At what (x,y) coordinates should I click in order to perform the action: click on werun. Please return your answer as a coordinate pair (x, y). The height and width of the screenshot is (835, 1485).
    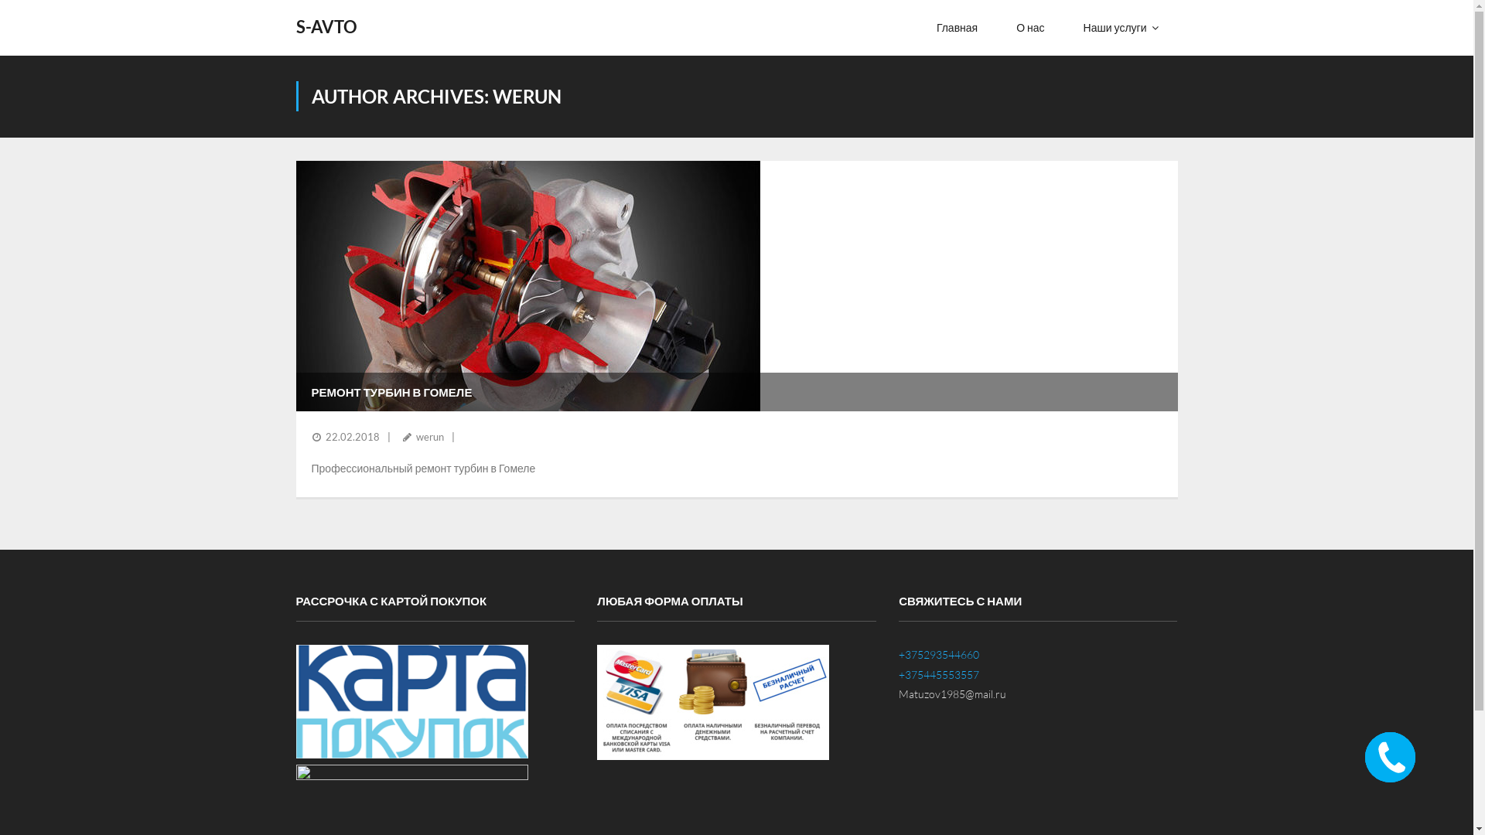
    Looking at the image, I should click on (430, 437).